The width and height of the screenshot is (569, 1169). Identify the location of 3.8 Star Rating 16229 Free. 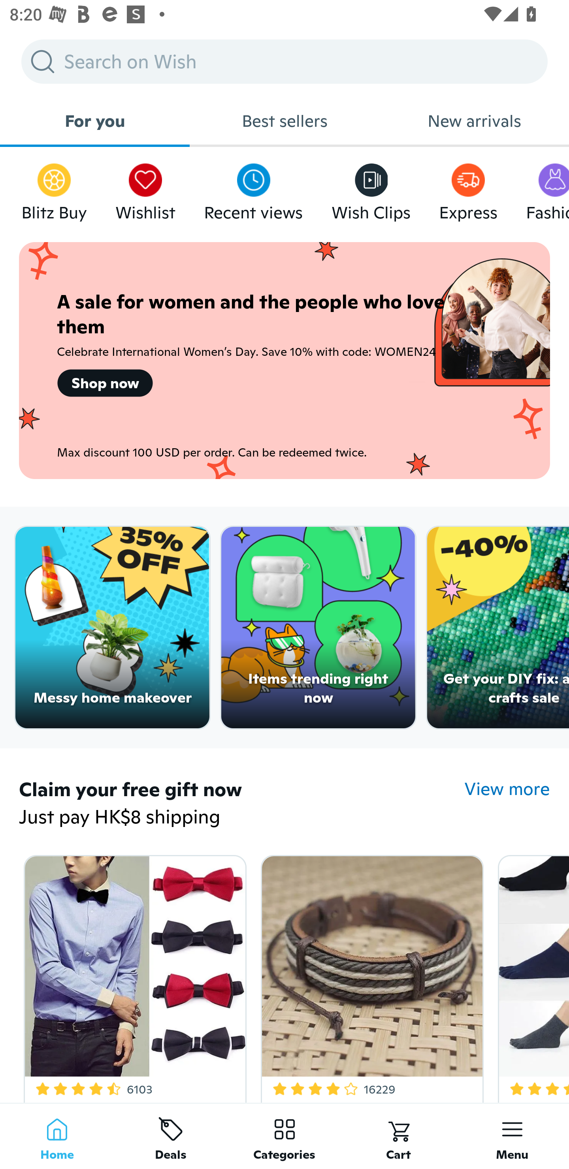
(370, 976).